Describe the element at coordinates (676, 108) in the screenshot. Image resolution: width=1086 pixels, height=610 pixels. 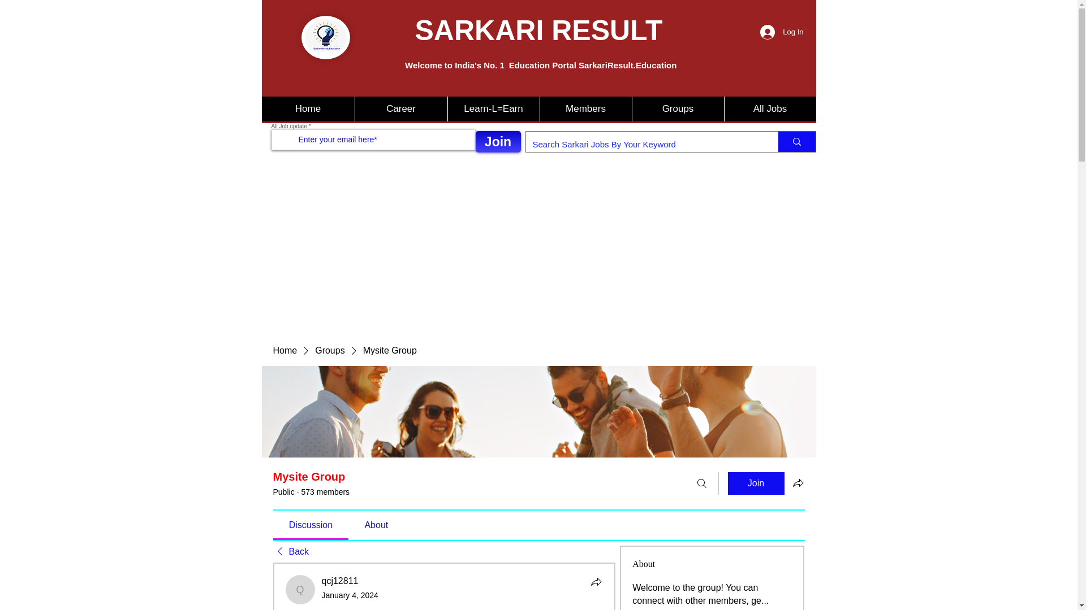
I see `Groups` at that location.